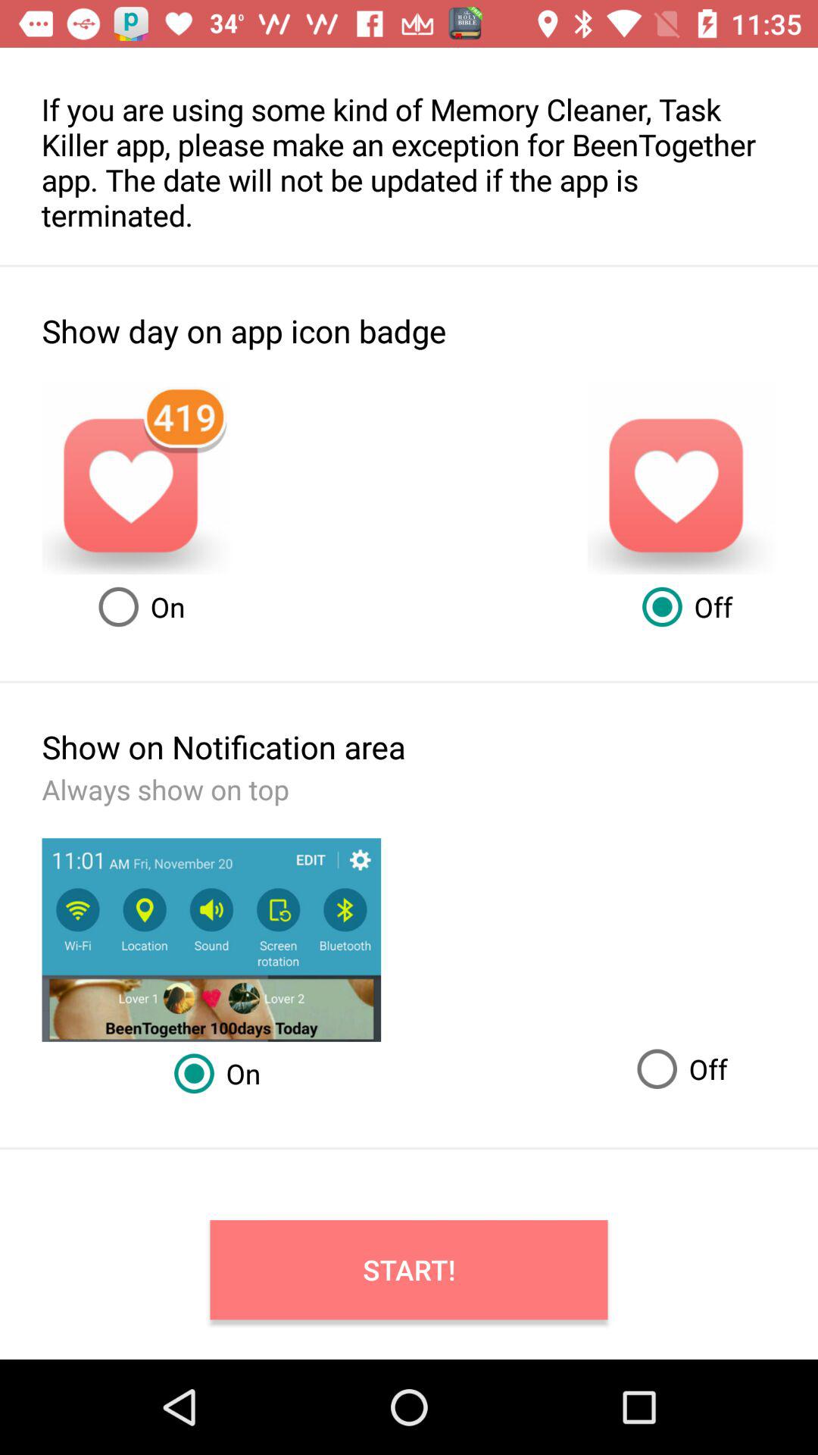 The image size is (818, 1455). I want to click on click on the button on below the love symbol icon, so click(136, 606).